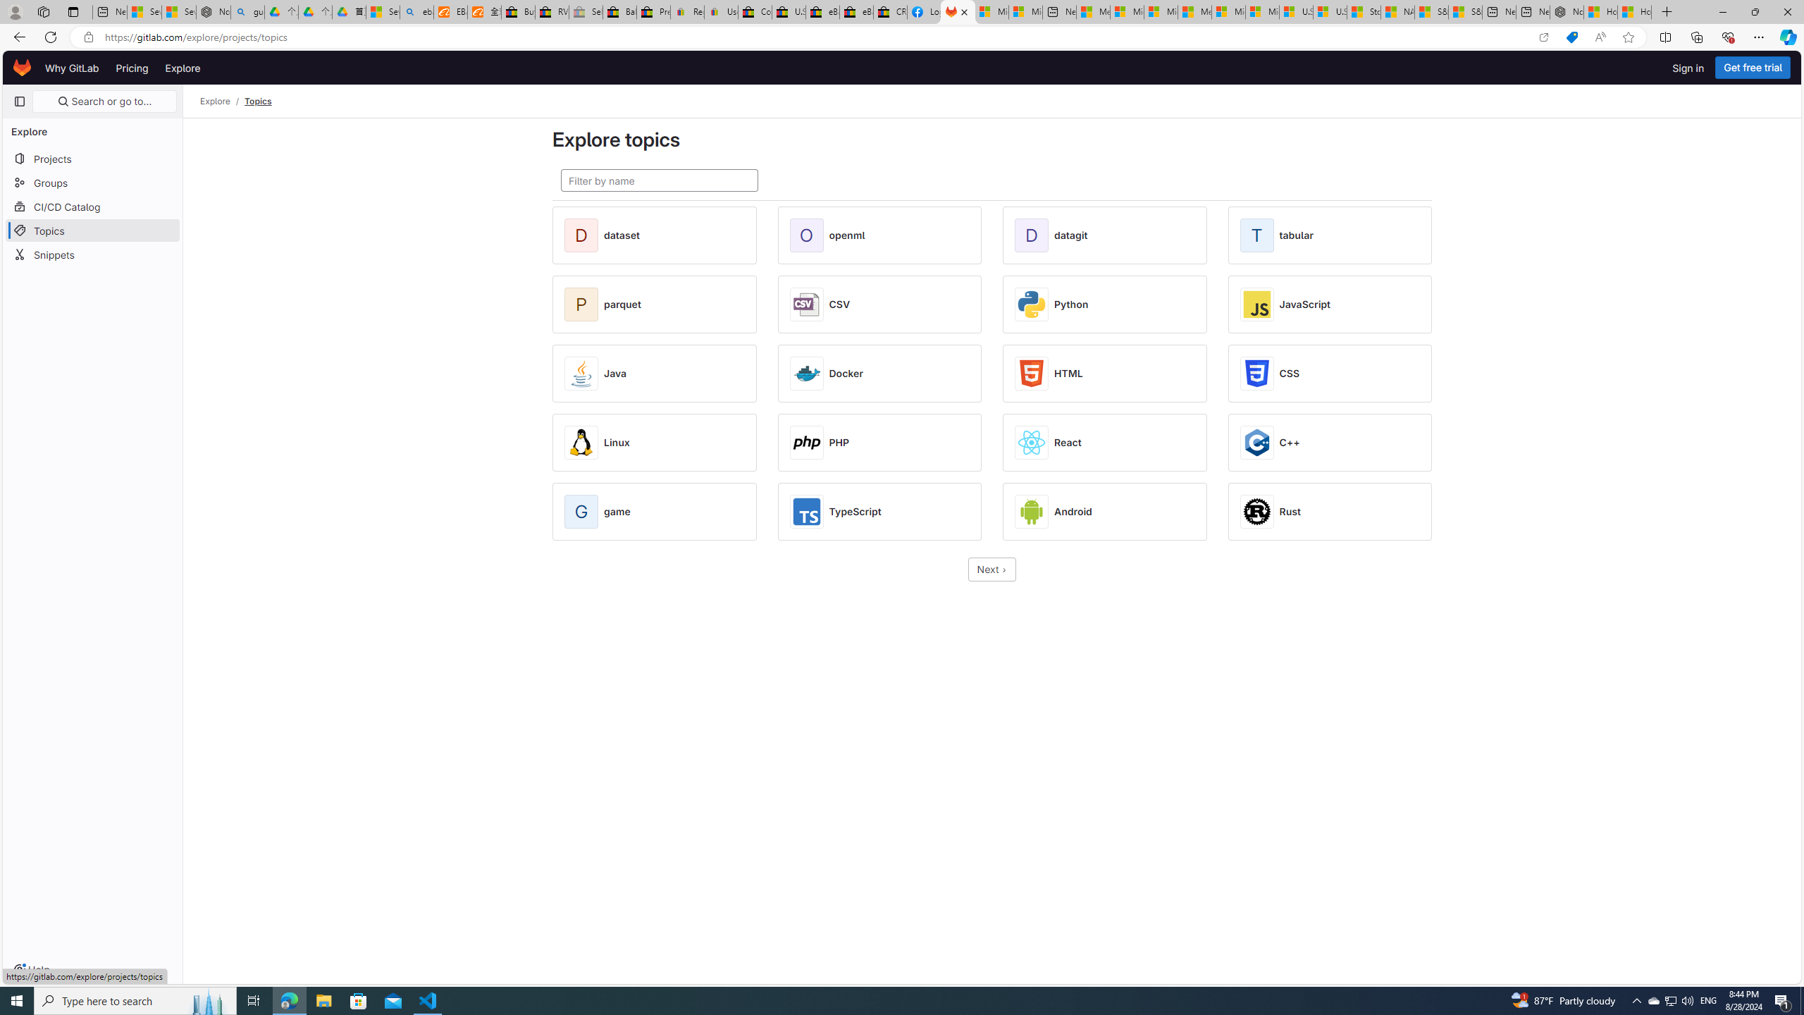 Image resolution: width=1804 pixels, height=1015 pixels. What do you see at coordinates (20, 101) in the screenshot?
I see `Primary navigation sidebar` at bounding box center [20, 101].